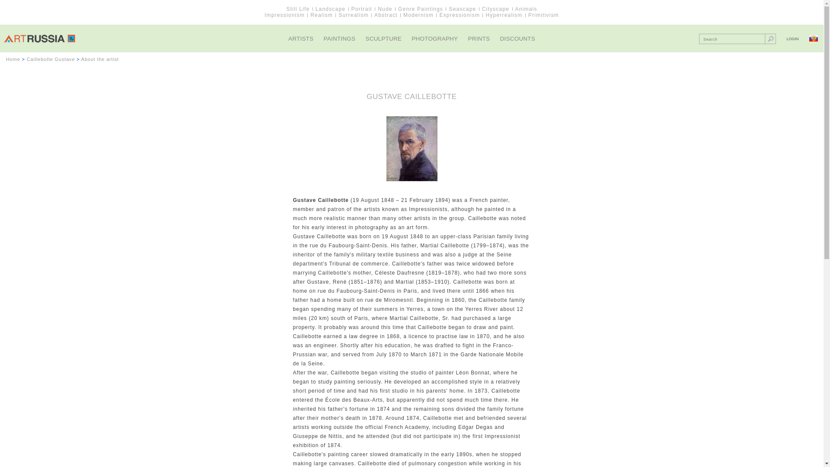  I want to click on Home, so click(13, 59).